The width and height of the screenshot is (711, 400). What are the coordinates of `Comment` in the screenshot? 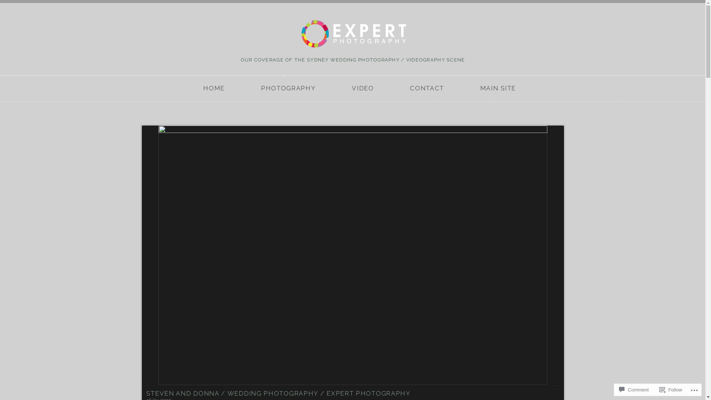 It's located at (634, 390).